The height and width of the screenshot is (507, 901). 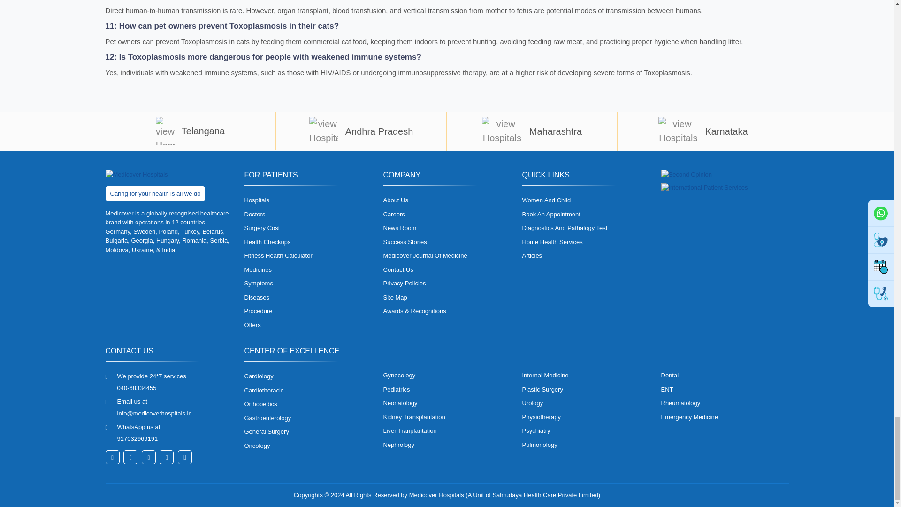 What do you see at coordinates (148, 457) in the screenshot?
I see `Follow us on Linkedin` at bounding box center [148, 457].